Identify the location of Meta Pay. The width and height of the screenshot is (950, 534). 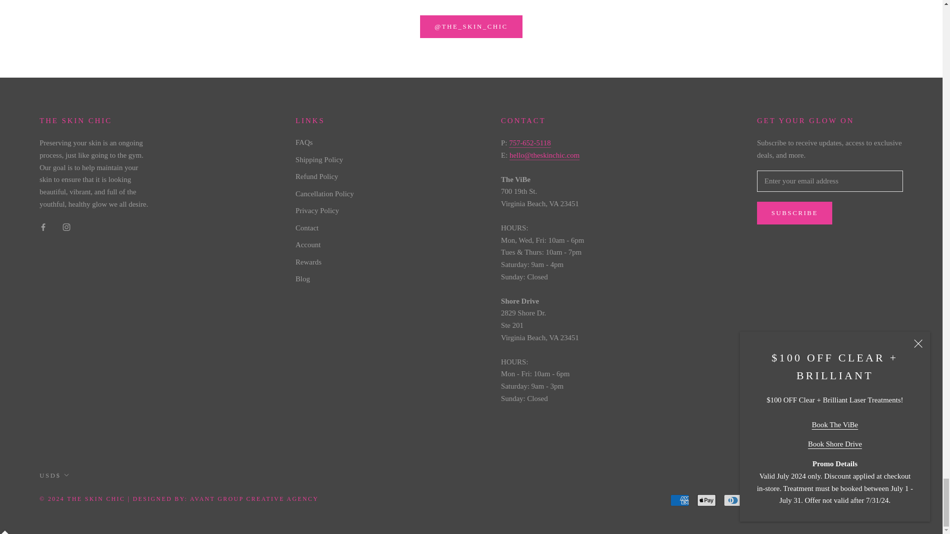
(786, 500).